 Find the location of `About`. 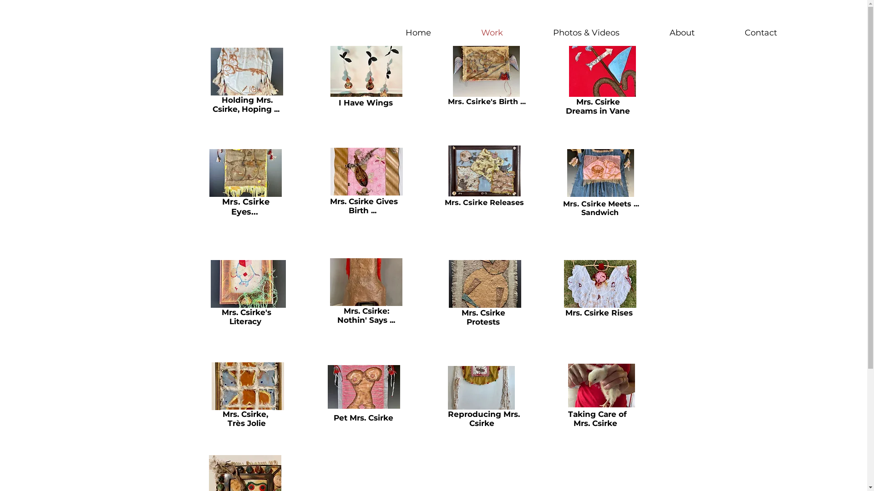

About is located at coordinates (682, 33).